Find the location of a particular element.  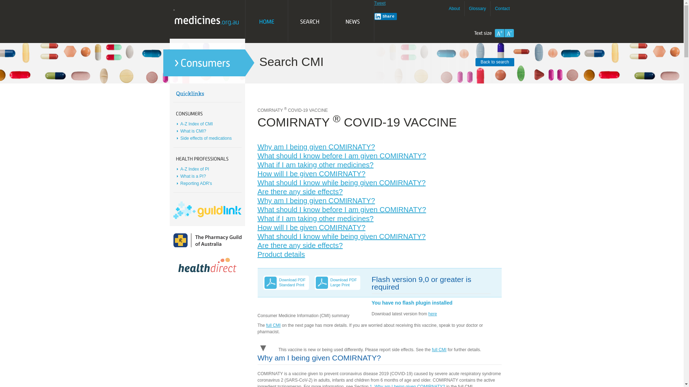

What if I am taking other medicines? is located at coordinates (316, 165).